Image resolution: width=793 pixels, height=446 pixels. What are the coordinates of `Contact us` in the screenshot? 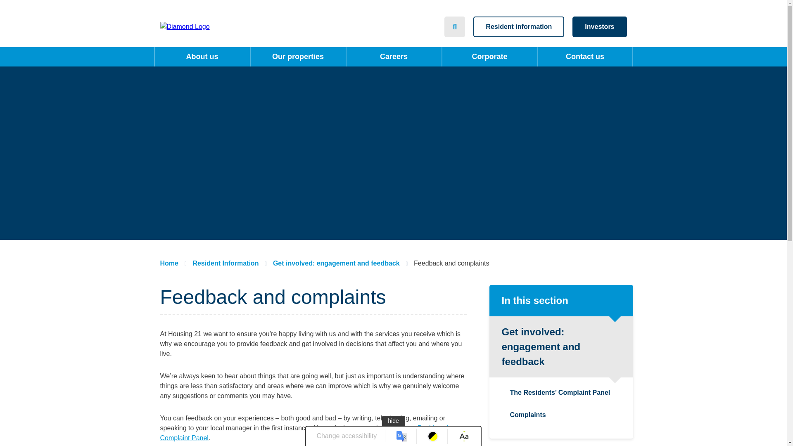 It's located at (585, 57).